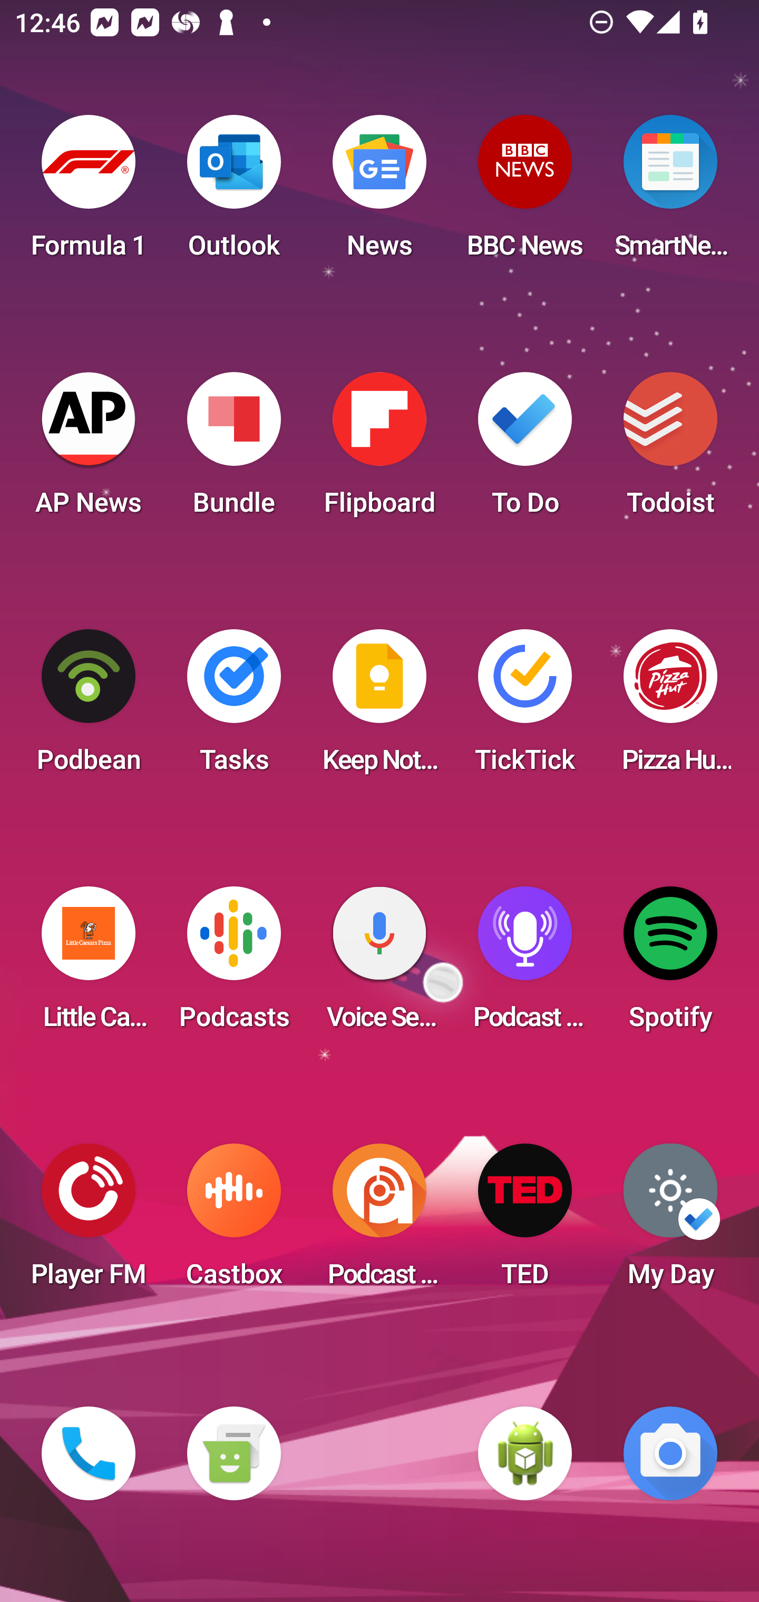  I want to click on Podcasts, so click(233, 964).